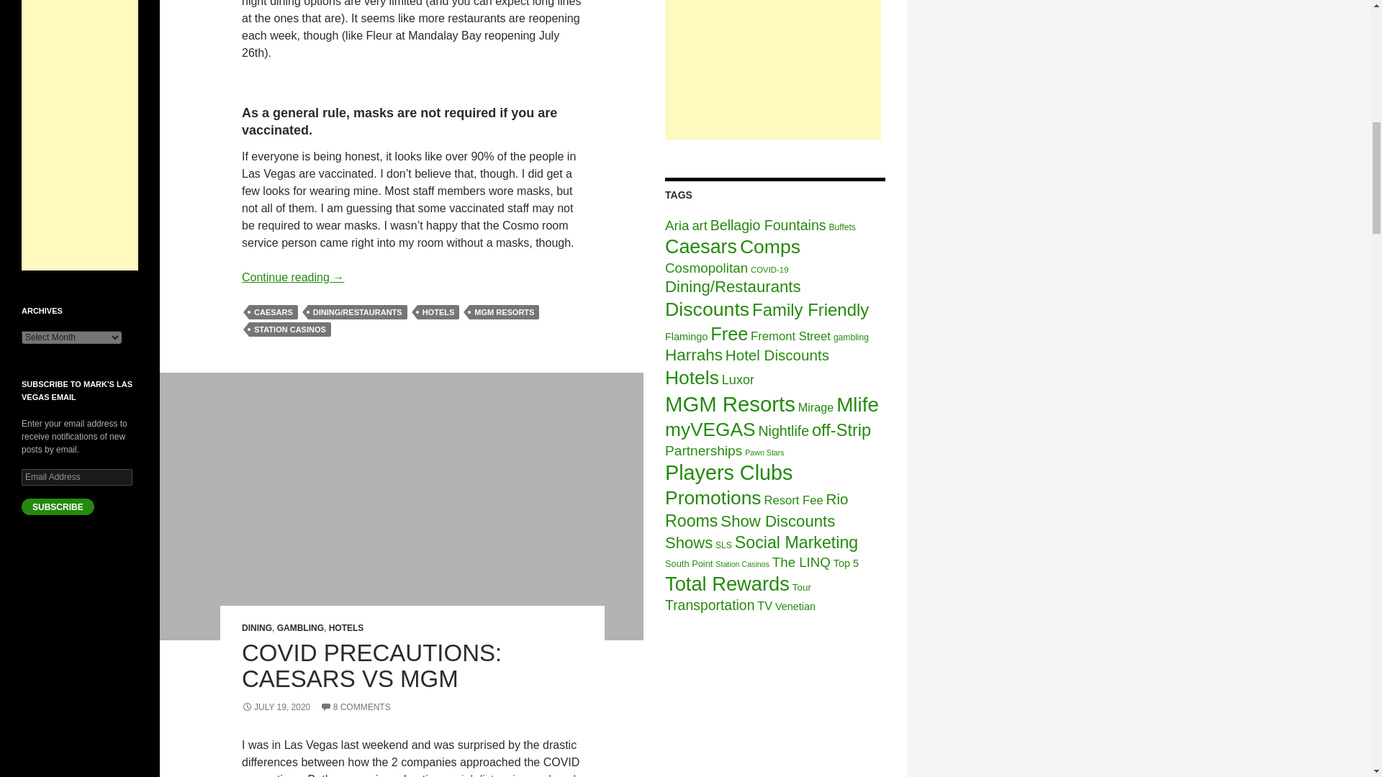 The width and height of the screenshot is (1382, 777). What do you see at coordinates (371, 665) in the screenshot?
I see `COVID PRECAUTIONS: CAESARS VS MGM` at bounding box center [371, 665].